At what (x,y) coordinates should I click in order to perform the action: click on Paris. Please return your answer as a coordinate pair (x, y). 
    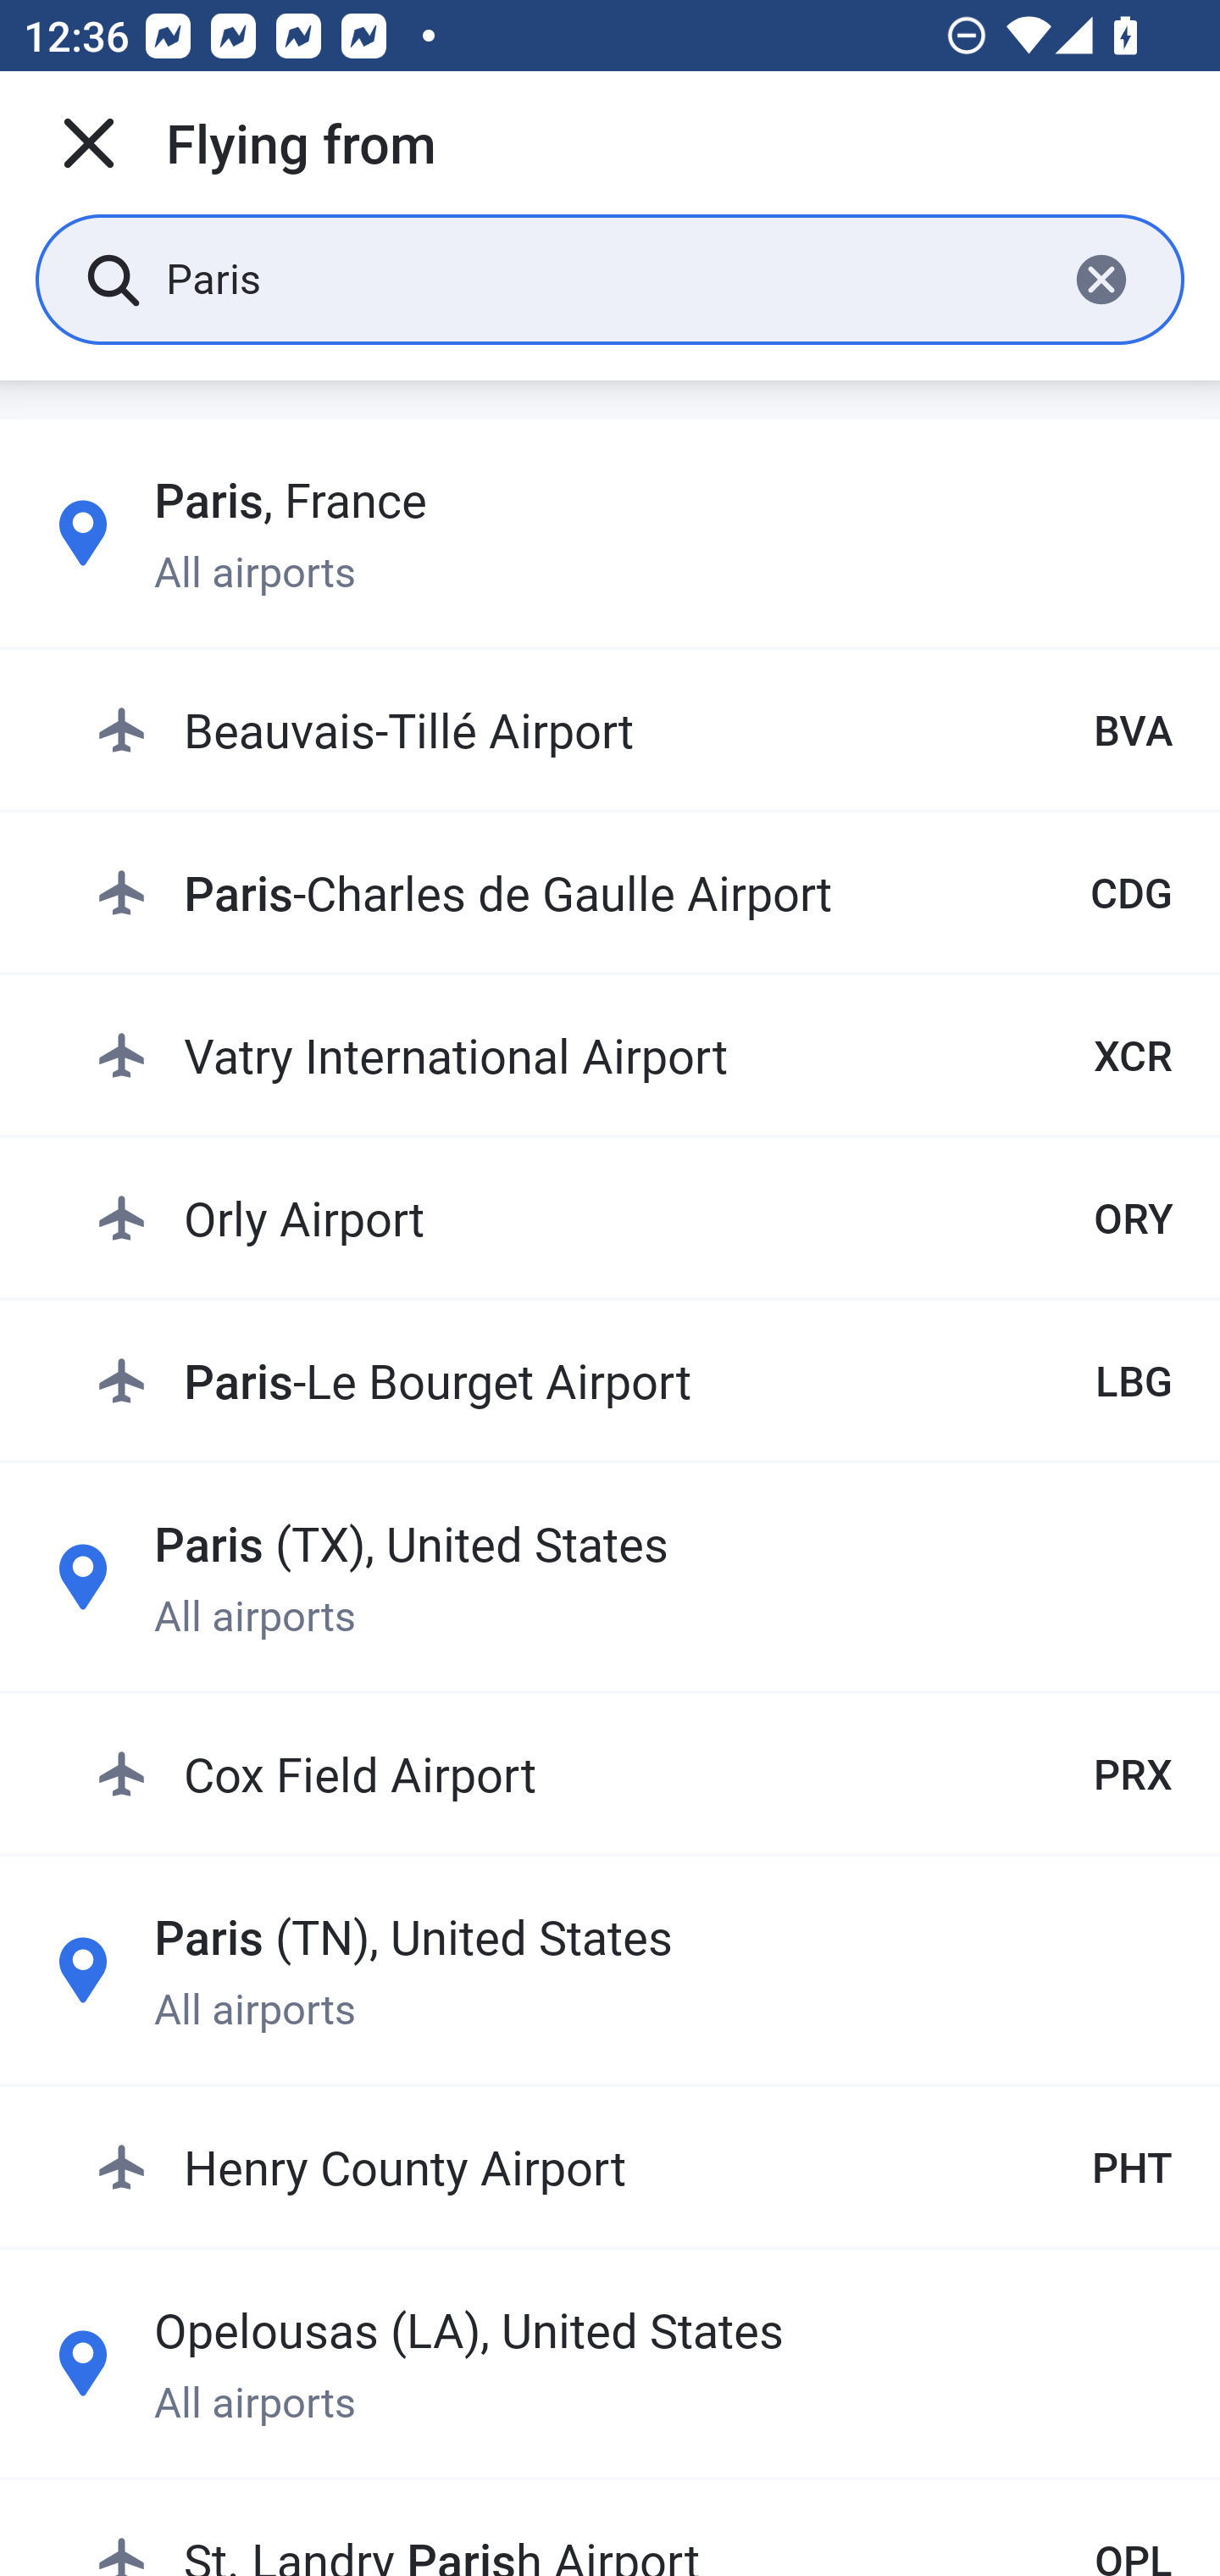
    Looking at the image, I should click on (603, 278).